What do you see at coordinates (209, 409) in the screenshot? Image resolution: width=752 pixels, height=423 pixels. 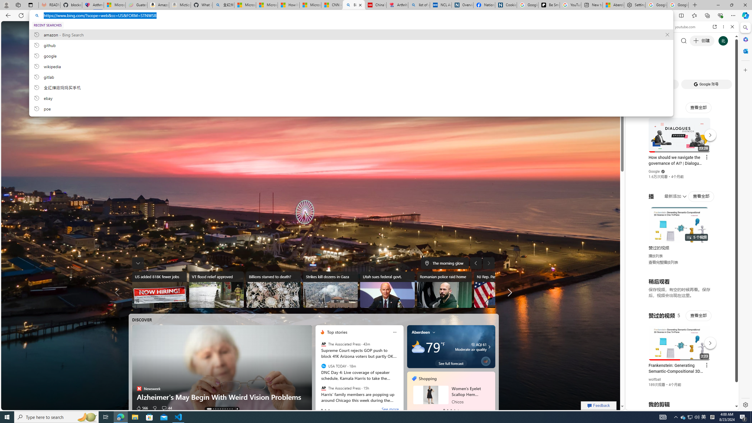 I see `AutomationID: tab-0` at bounding box center [209, 409].